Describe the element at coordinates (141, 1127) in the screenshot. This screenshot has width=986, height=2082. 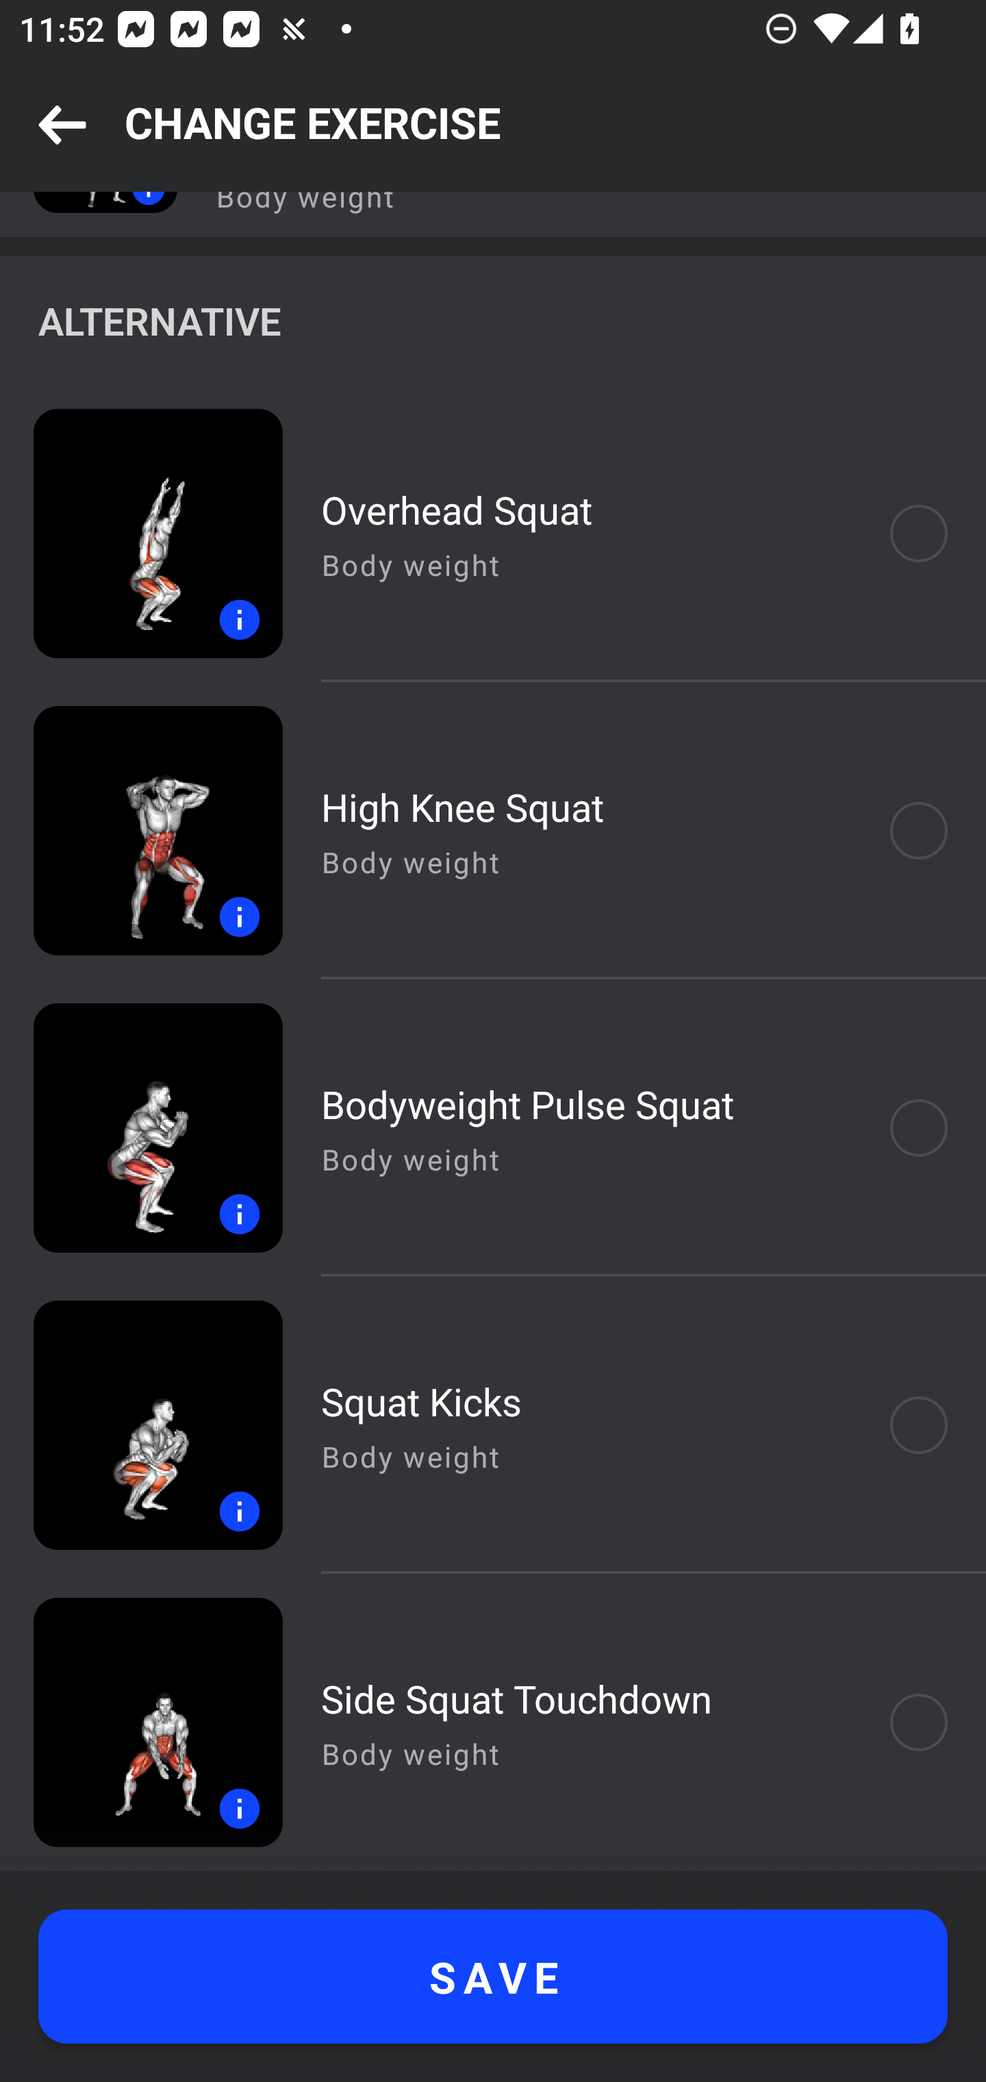
I see `details` at that location.